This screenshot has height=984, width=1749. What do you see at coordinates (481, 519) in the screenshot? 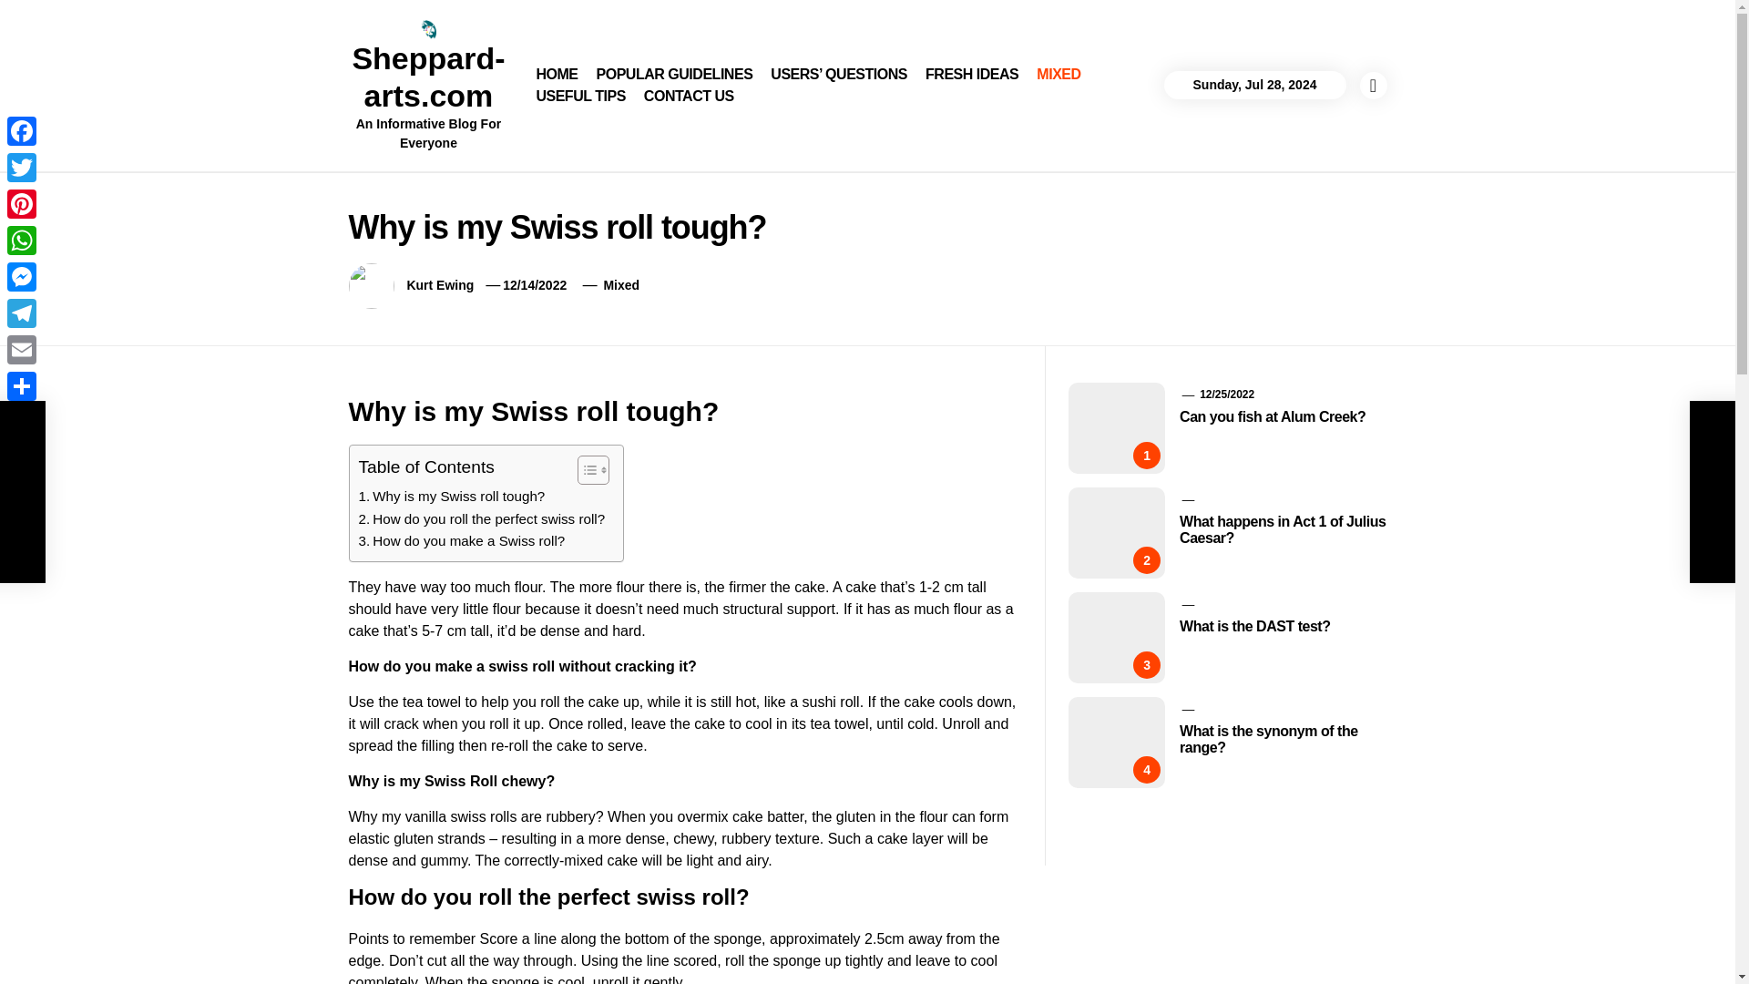
I see `How do you roll the perfect swiss roll?` at bounding box center [481, 519].